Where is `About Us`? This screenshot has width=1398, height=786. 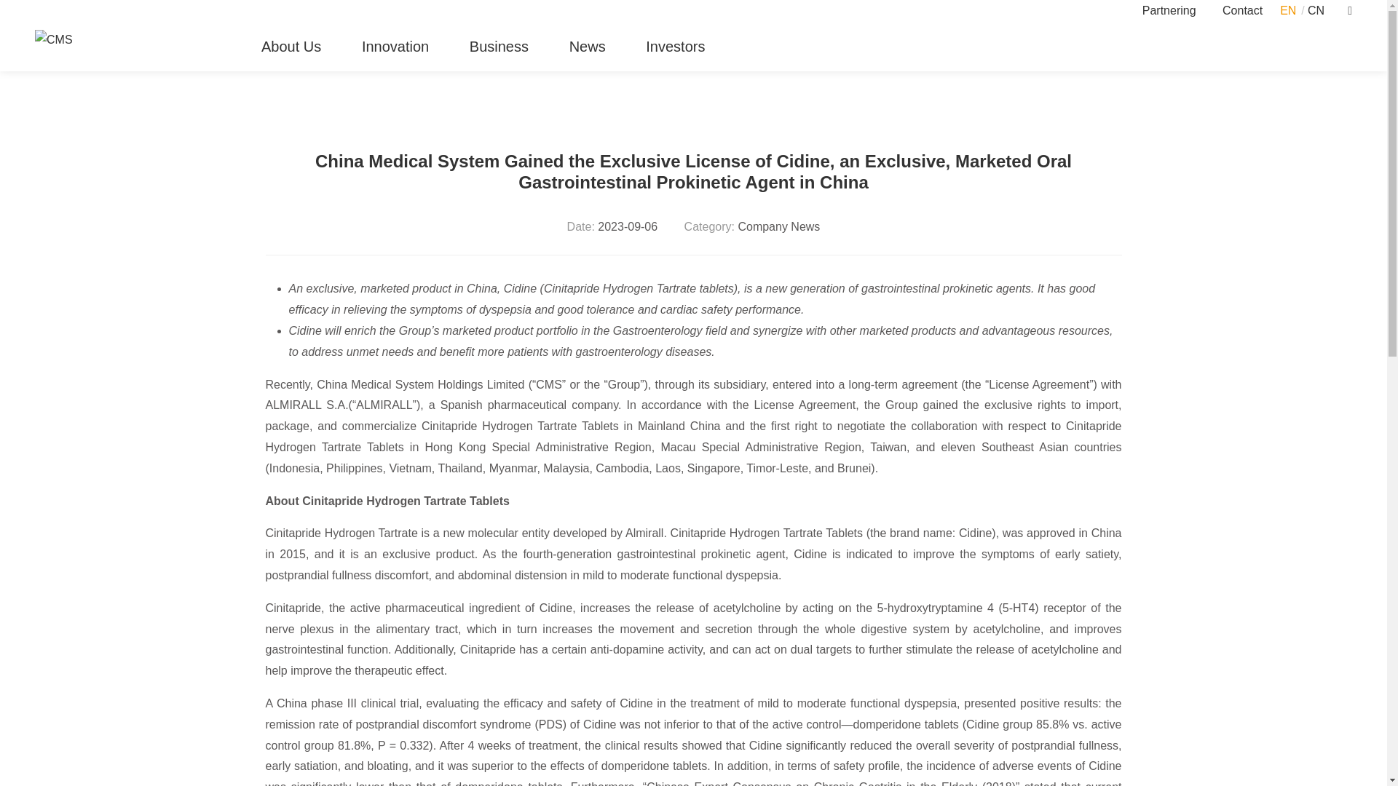
About Us is located at coordinates (291, 47).